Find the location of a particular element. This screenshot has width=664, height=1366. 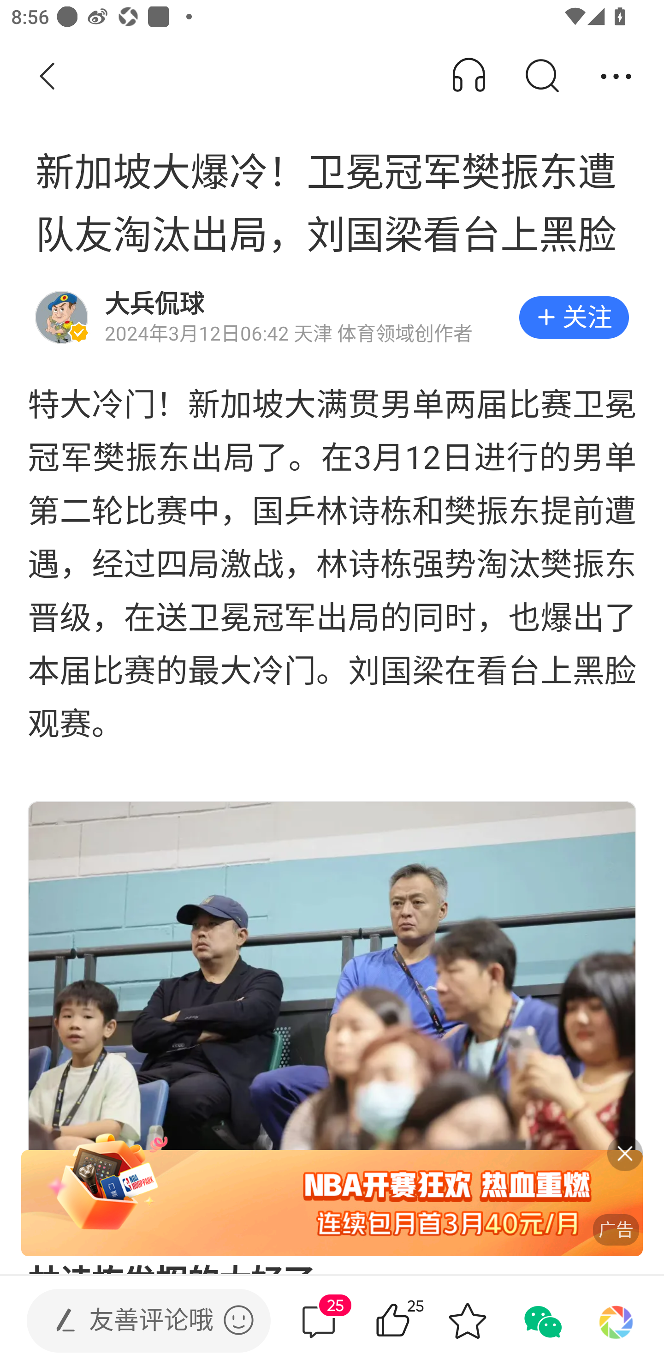

分享到微信  is located at coordinates (541, 1321).